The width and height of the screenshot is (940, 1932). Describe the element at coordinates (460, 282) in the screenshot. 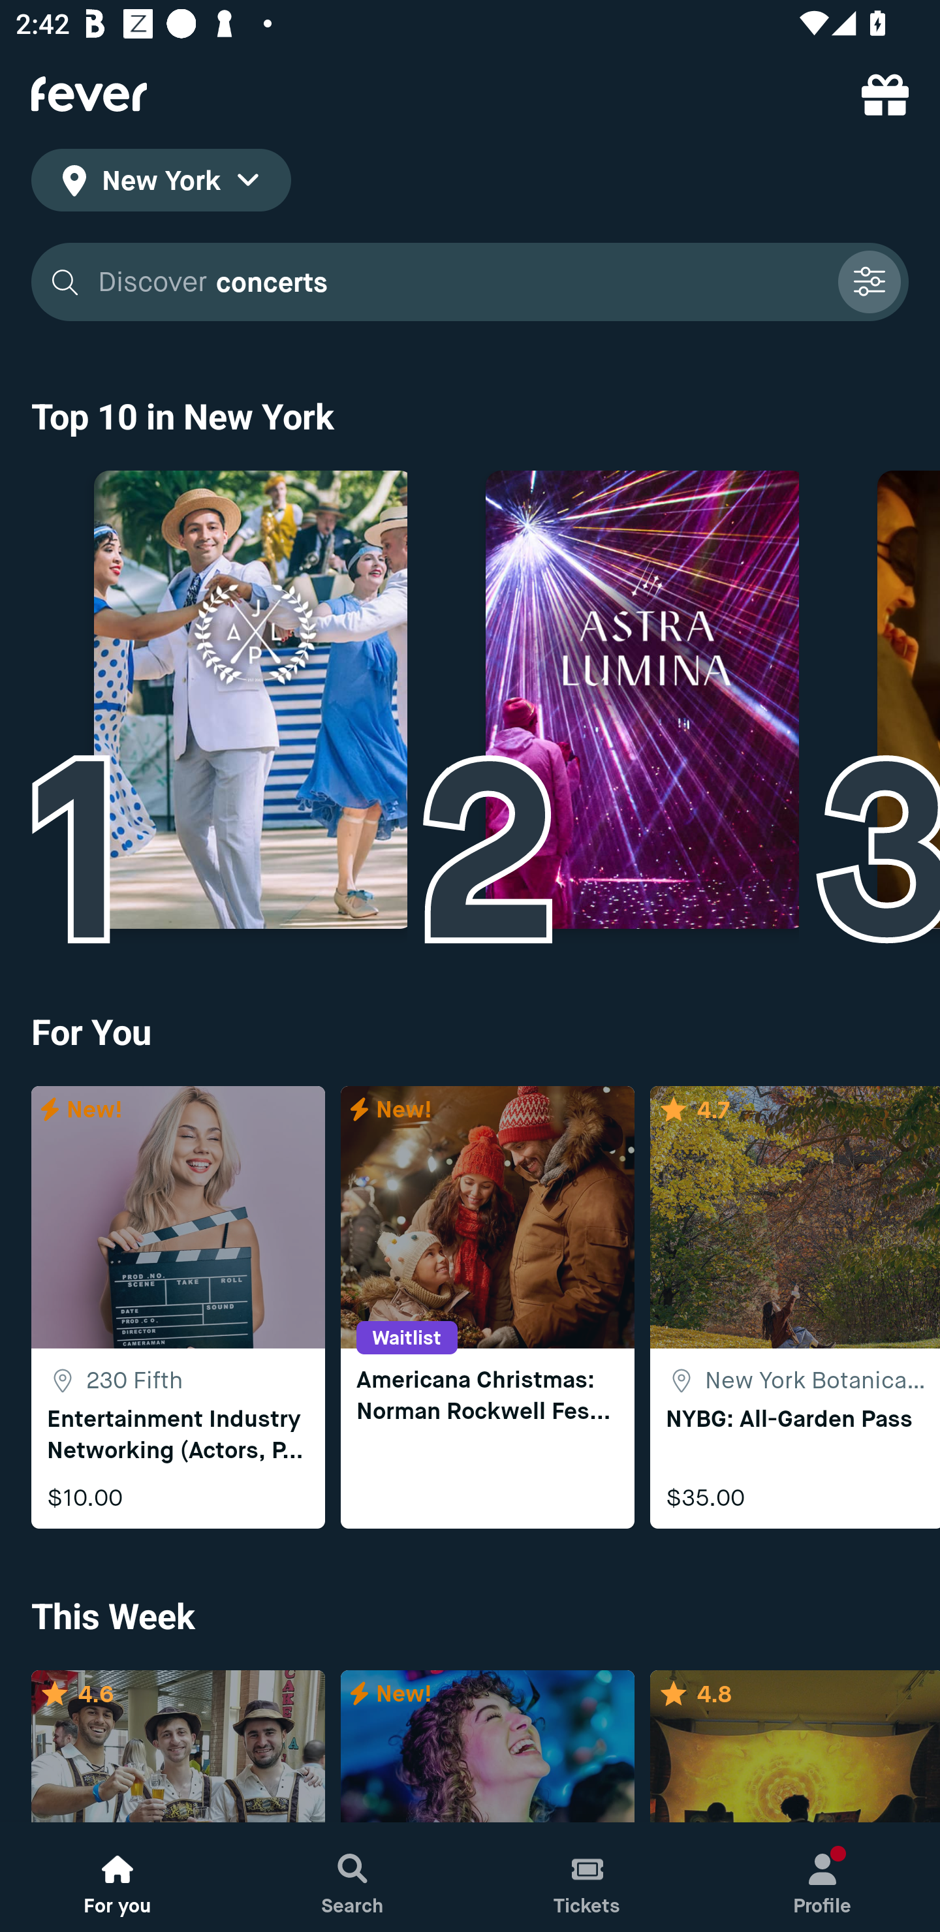

I see `Discover concerts` at that location.